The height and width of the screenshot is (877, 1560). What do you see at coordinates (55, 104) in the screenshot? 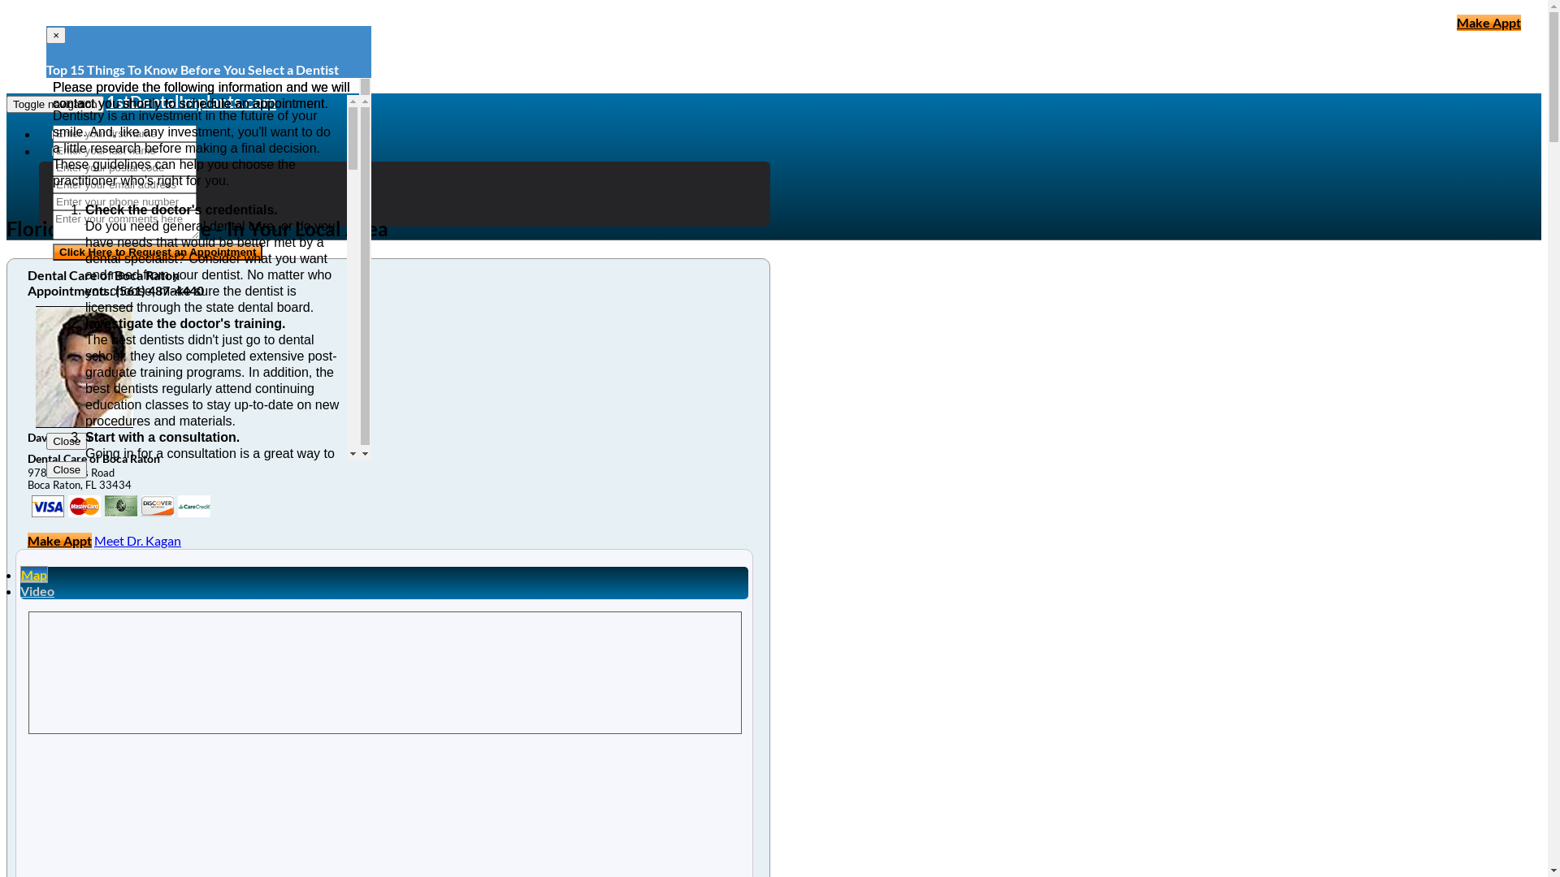
I see `Toggle navigation` at bounding box center [55, 104].